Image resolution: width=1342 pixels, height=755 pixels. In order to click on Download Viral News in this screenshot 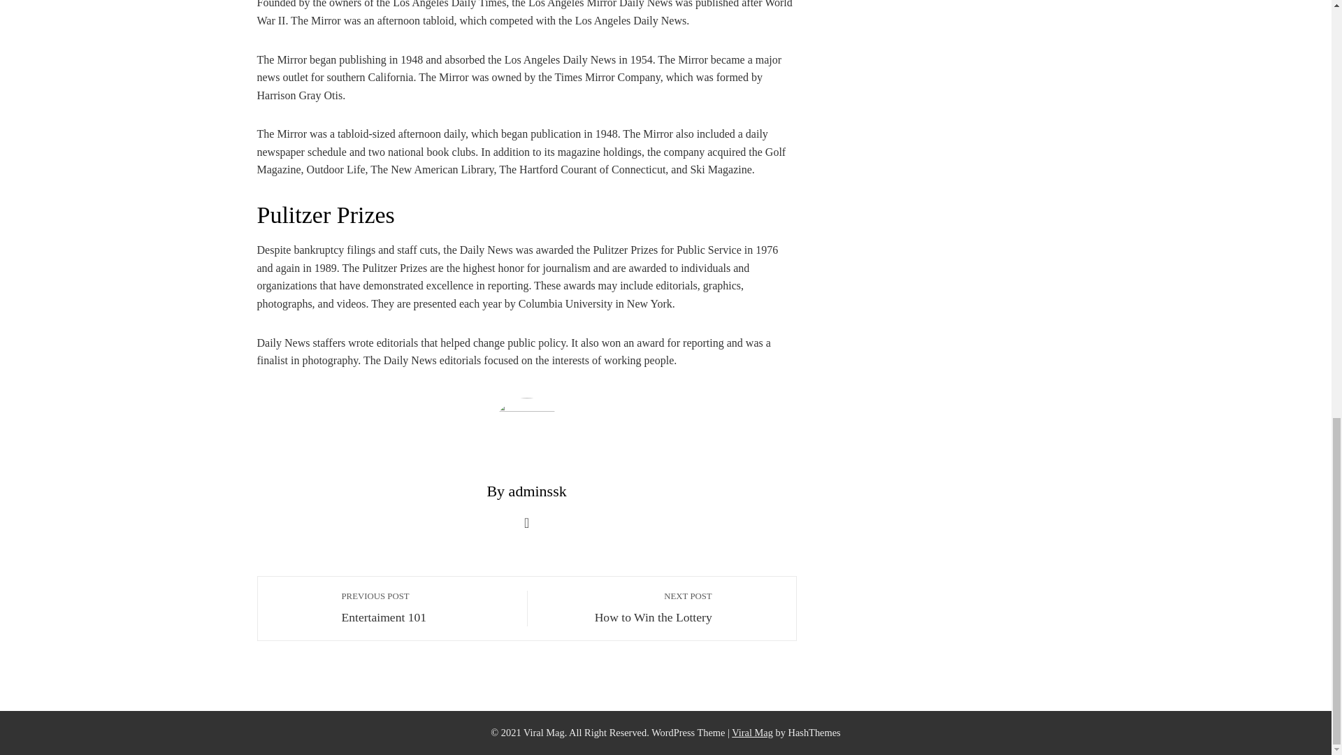, I will do `click(627, 607)`.